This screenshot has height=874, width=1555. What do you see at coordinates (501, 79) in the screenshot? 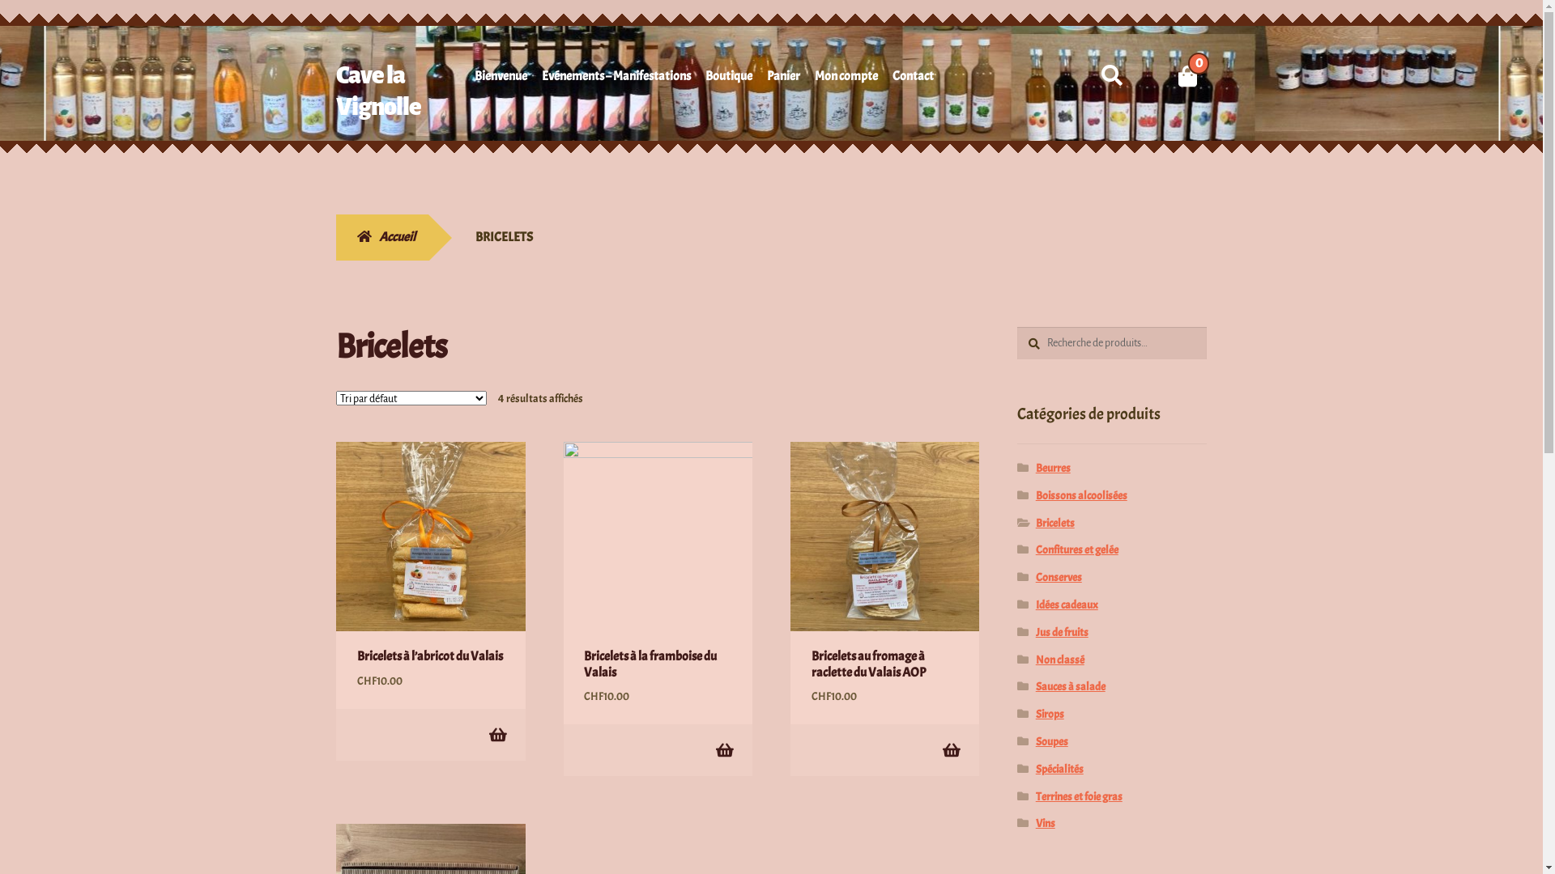
I see `Bienvenue` at bounding box center [501, 79].